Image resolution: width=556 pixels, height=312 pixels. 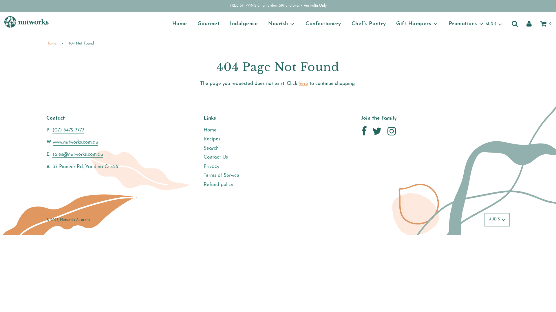 I want to click on sales@nutworks.com.au, so click(x=78, y=155).